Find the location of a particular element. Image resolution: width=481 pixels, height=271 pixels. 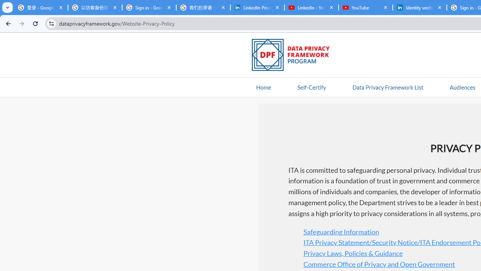

Audiences is located at coordinates (462, 87).